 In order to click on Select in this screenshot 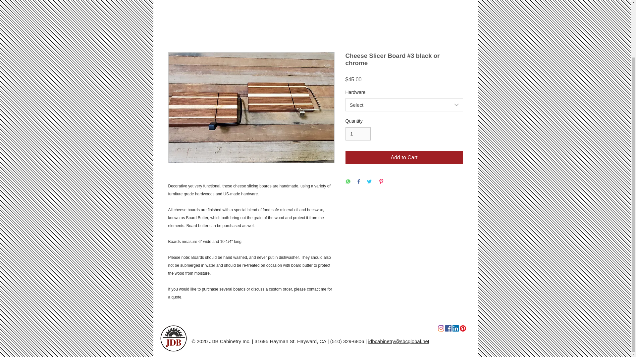, I will do `click(404, 104)`.